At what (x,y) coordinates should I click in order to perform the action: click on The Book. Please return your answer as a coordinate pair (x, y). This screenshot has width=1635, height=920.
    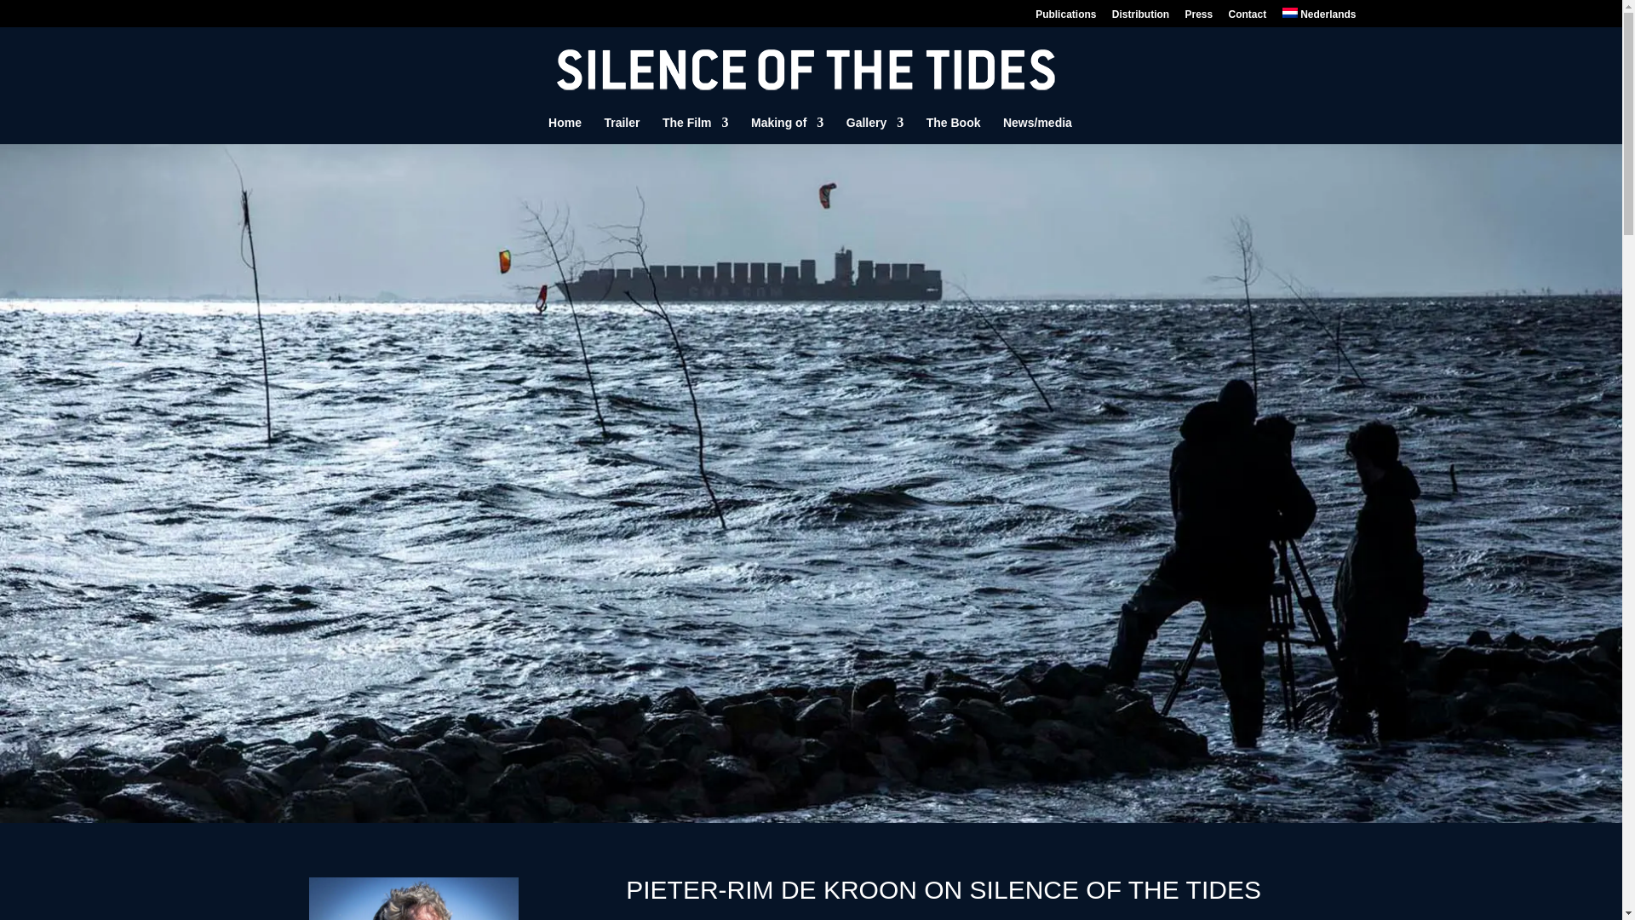
    Looking at the image, I should click on (954, 129).